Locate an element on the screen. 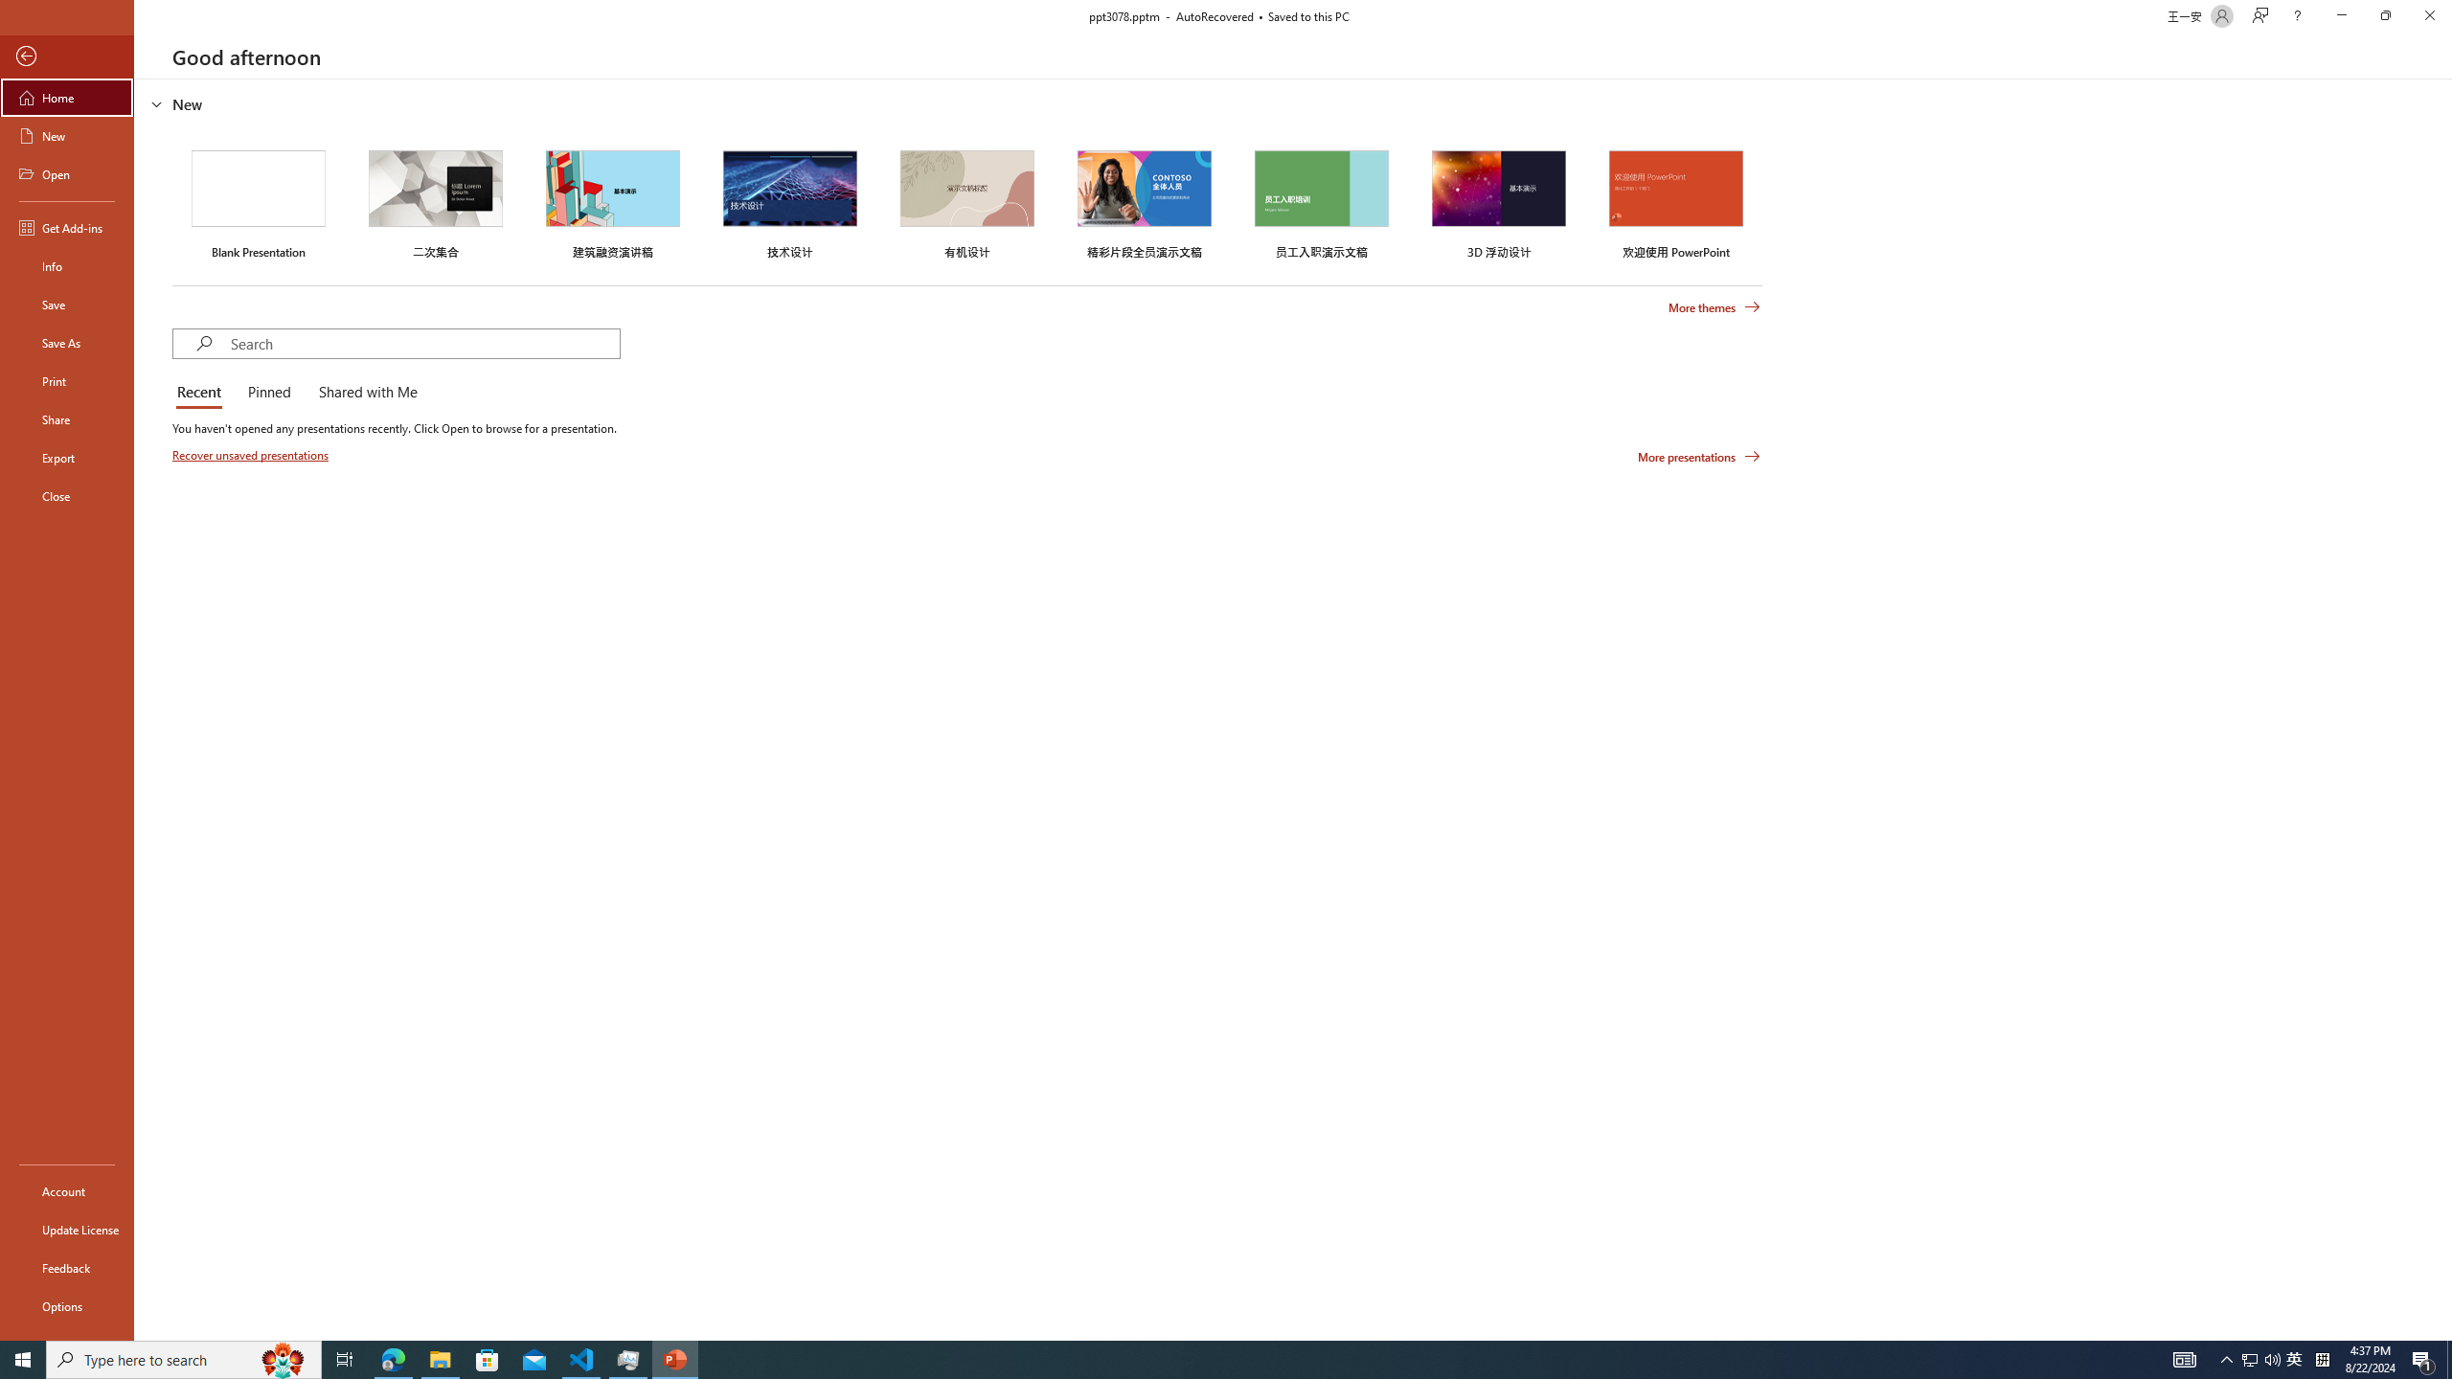 This screenshot has height=1379, width=2452. Info is located at coordinates (67, 266).